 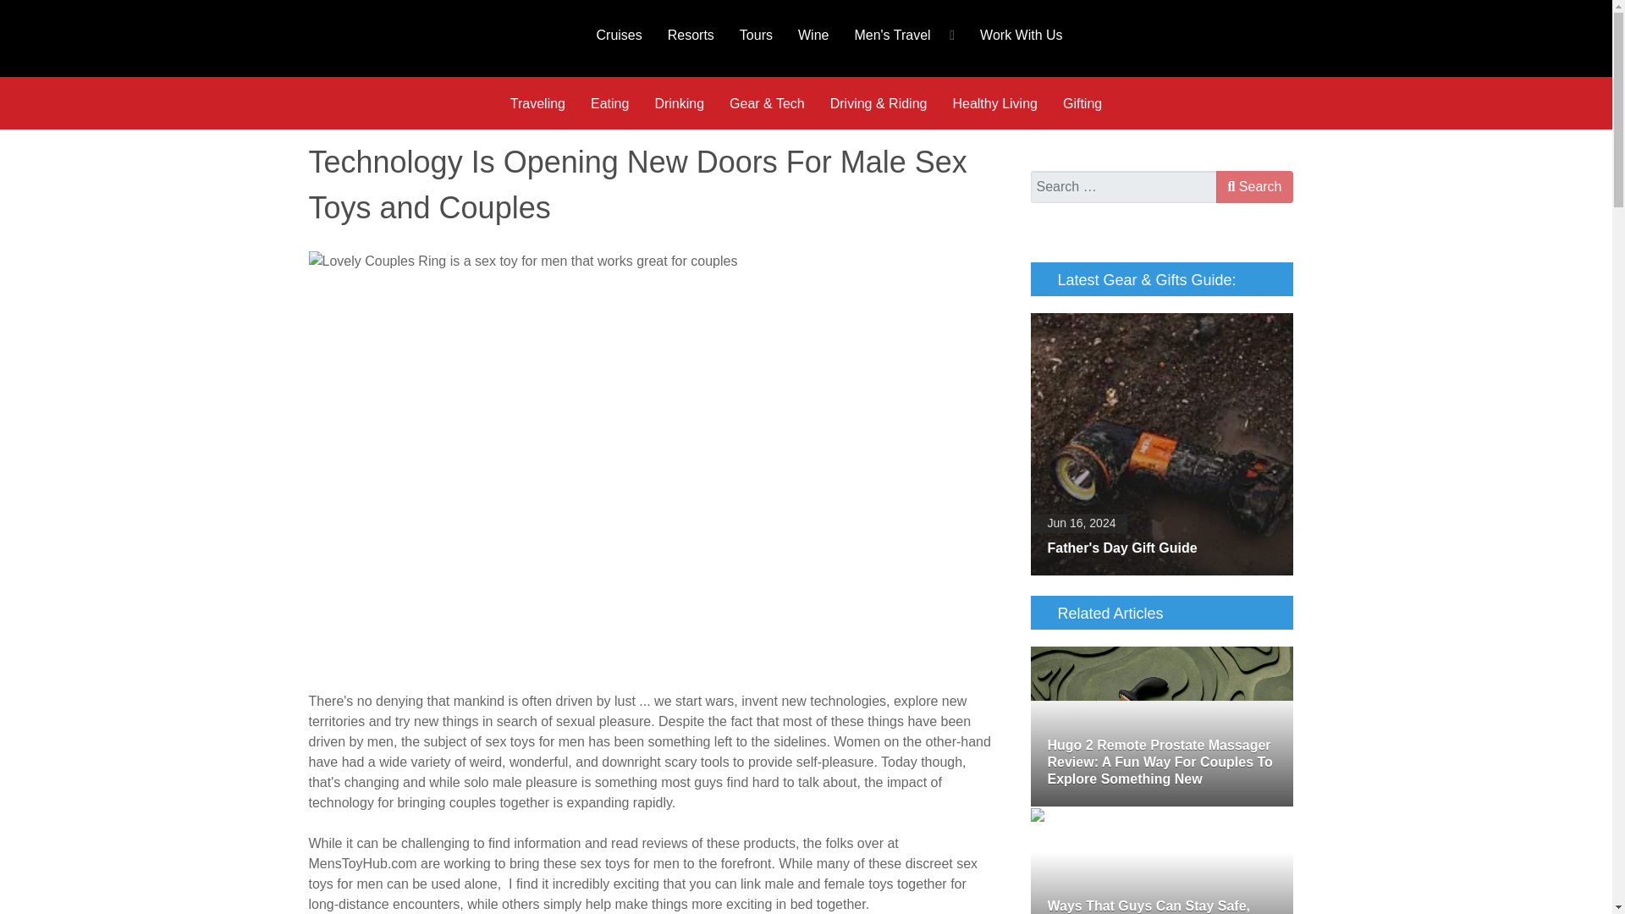 I want to click on Eating, so click(x=609, y=103).